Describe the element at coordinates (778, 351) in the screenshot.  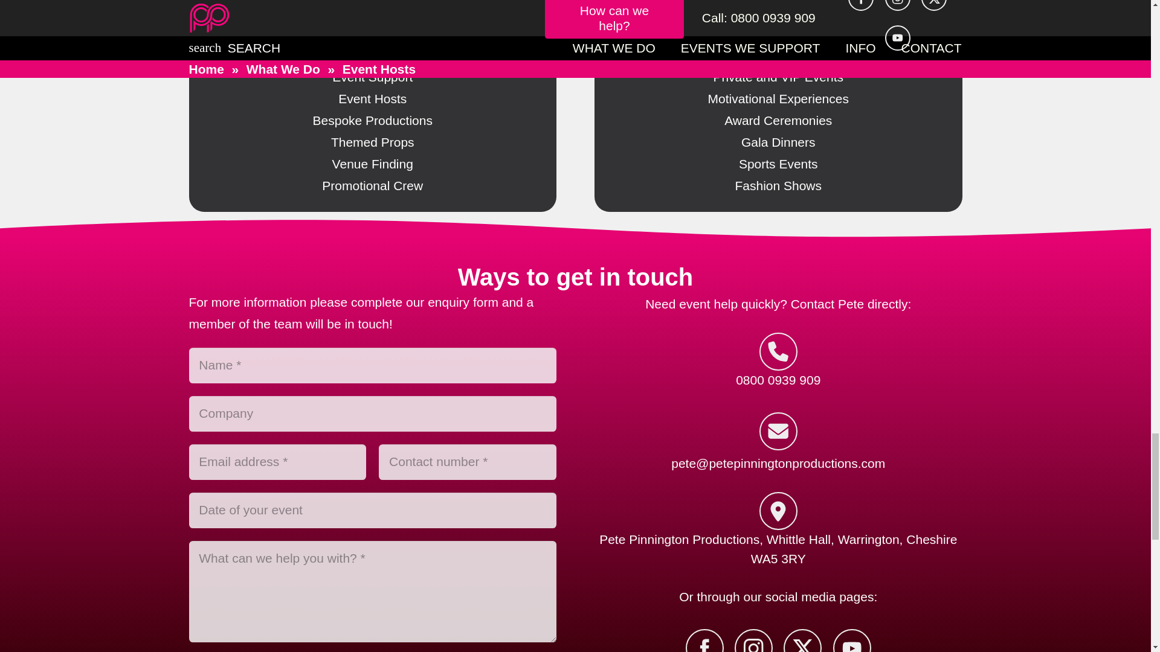
I see `Phone` at that location.